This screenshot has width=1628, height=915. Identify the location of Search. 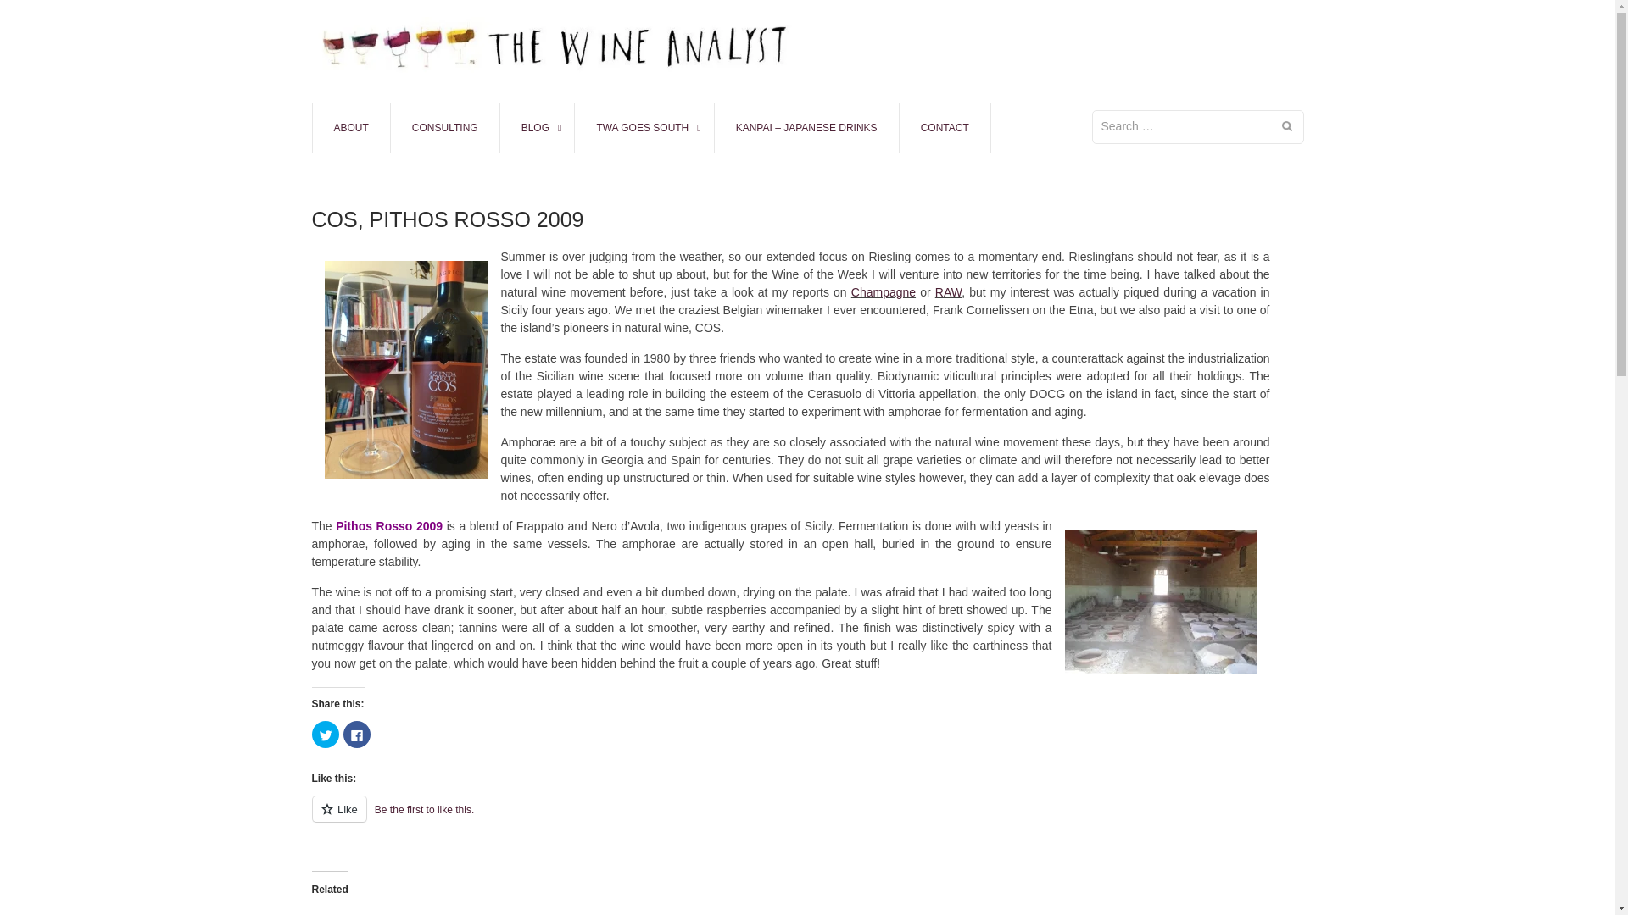
(1286, 126).